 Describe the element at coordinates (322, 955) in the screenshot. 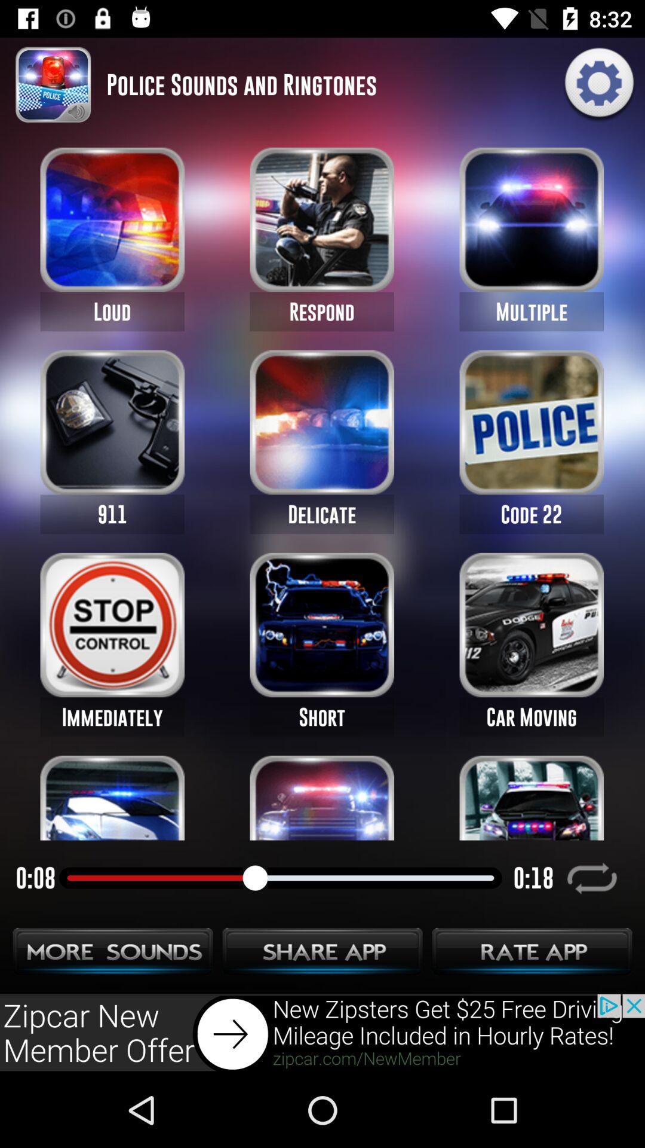

I see `click on the button which is next to more sounds` at that location.